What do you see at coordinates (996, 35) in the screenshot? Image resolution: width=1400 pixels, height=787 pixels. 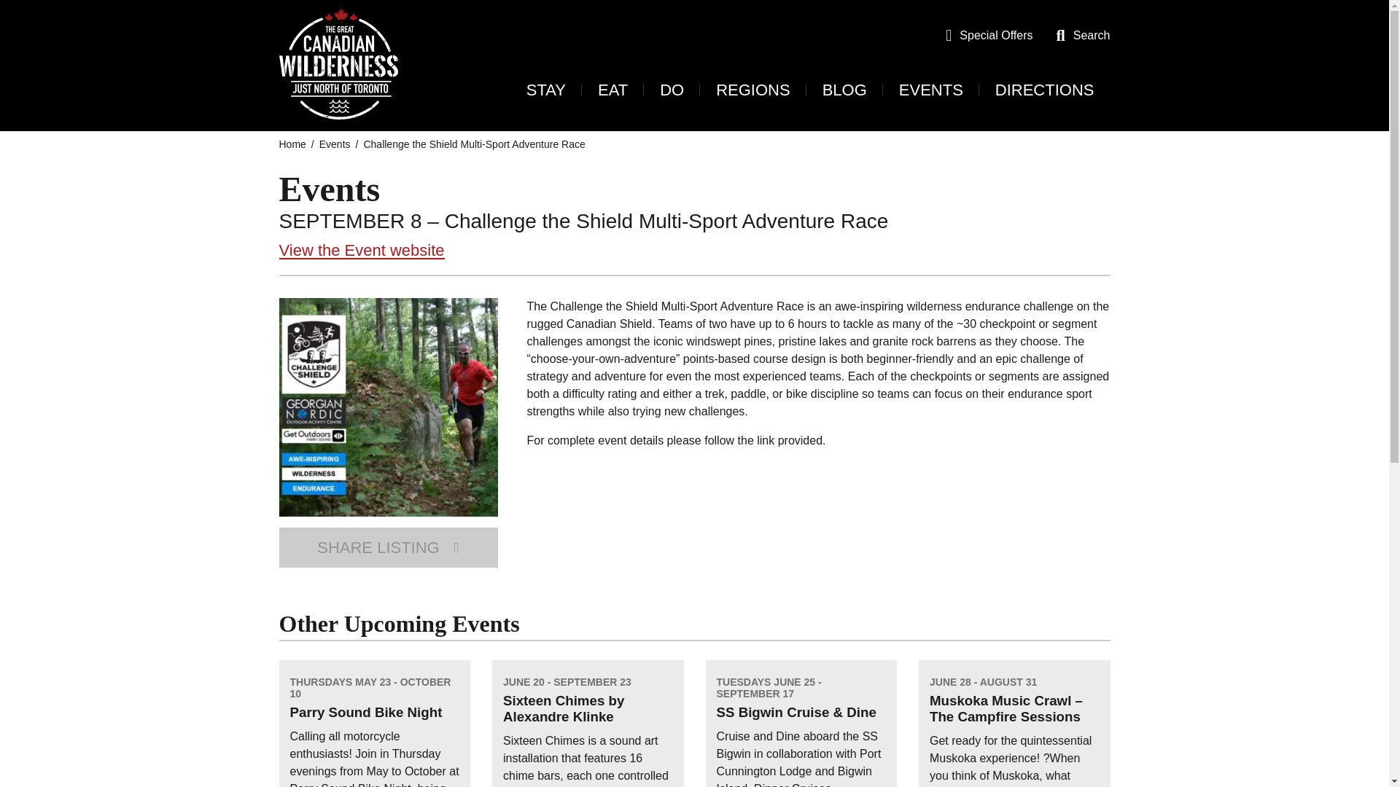 I see `Special Offers` at bounding box center [996, 35].